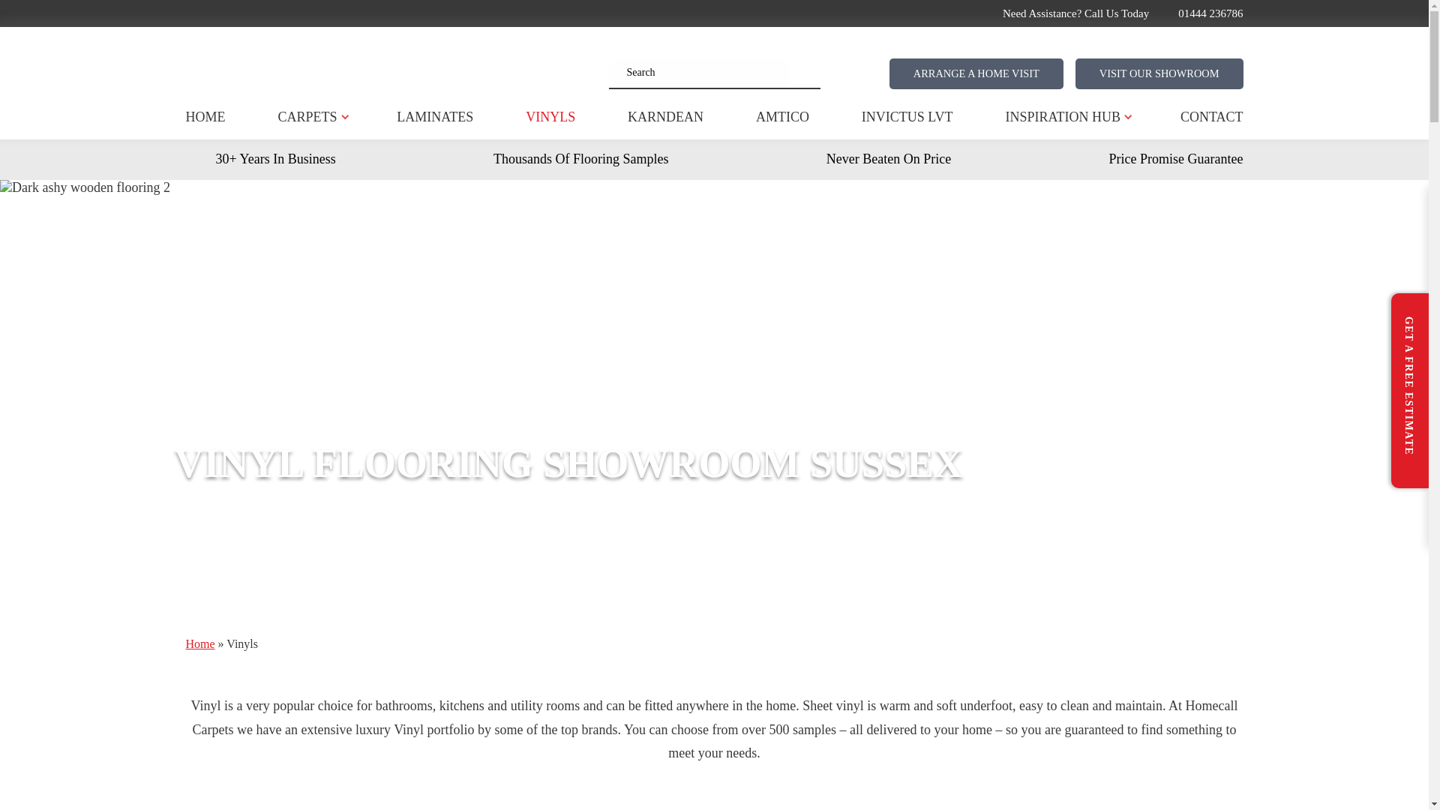 This screenshot has width=1440, height=810. What do you see at coordinates (435, 117) in the screenshot?
I see `LAMINATES` at bounding box center [435, 117].